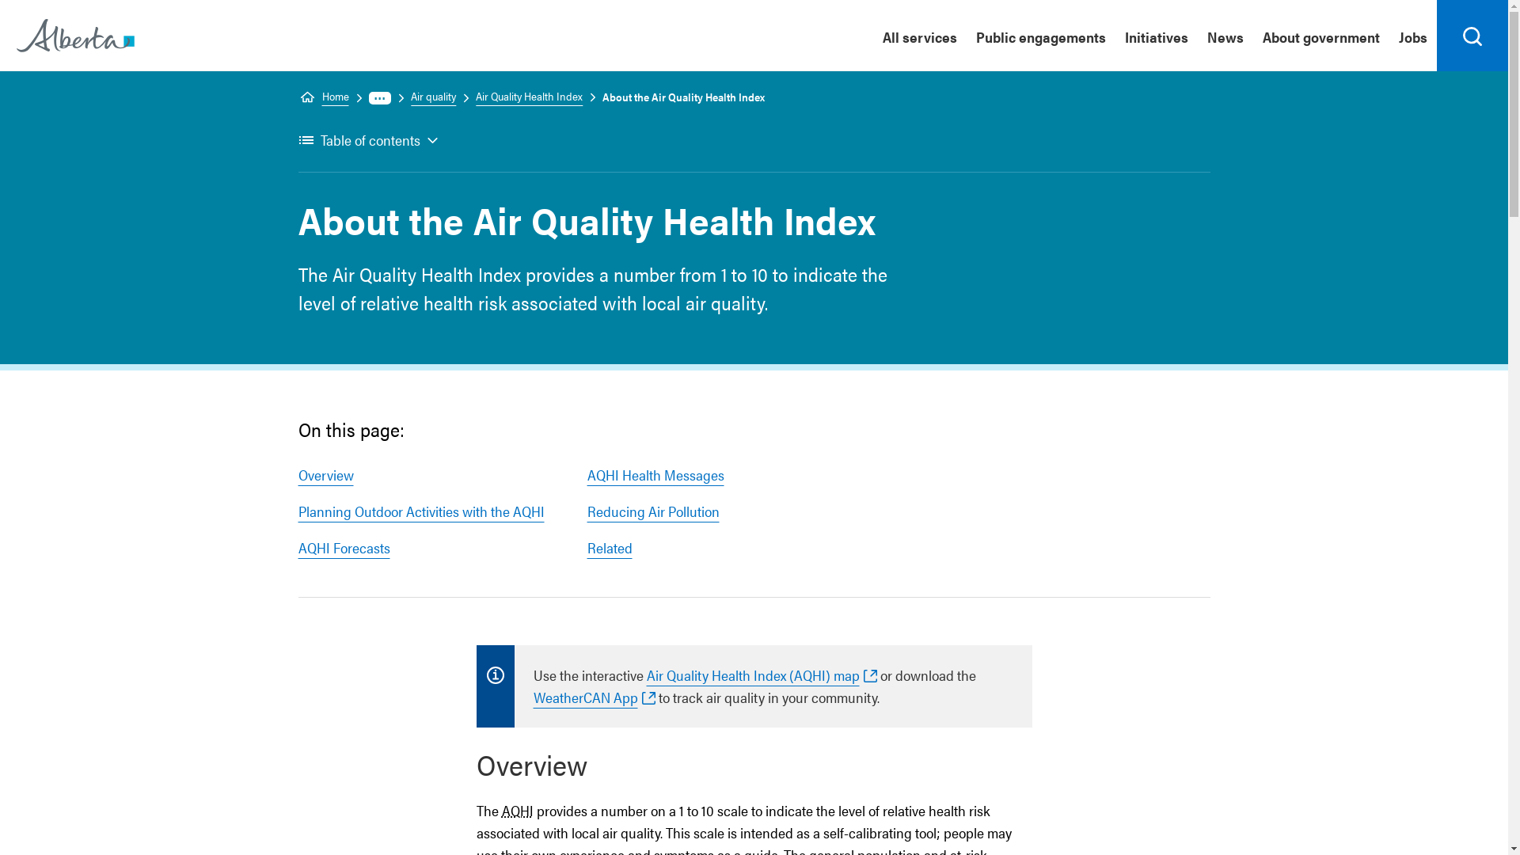 This screenshot has width=1520, height=855. Describe the element at coordinates (421, 511) in the screenshot. I see `Planning Outdoor Activities with the AQHI` at that location.